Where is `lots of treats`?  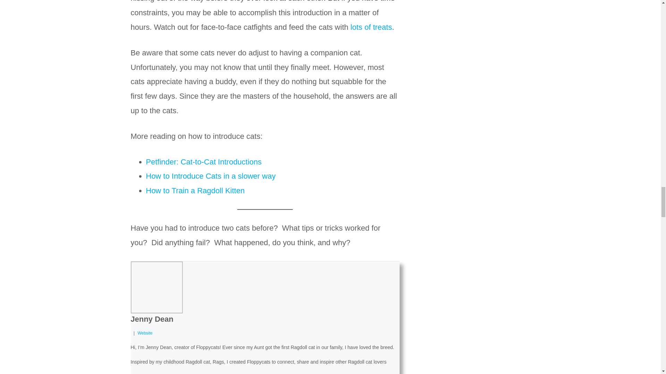 lots of treats is located at coordinates (371, 27).